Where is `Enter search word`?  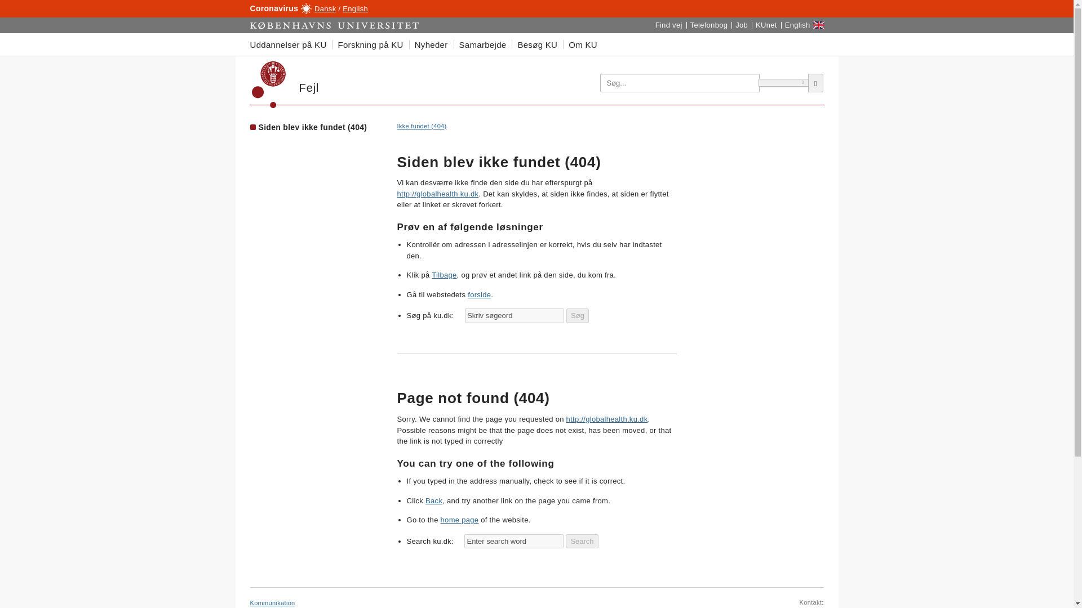 Enter search word is located at coordinates (514, 542).